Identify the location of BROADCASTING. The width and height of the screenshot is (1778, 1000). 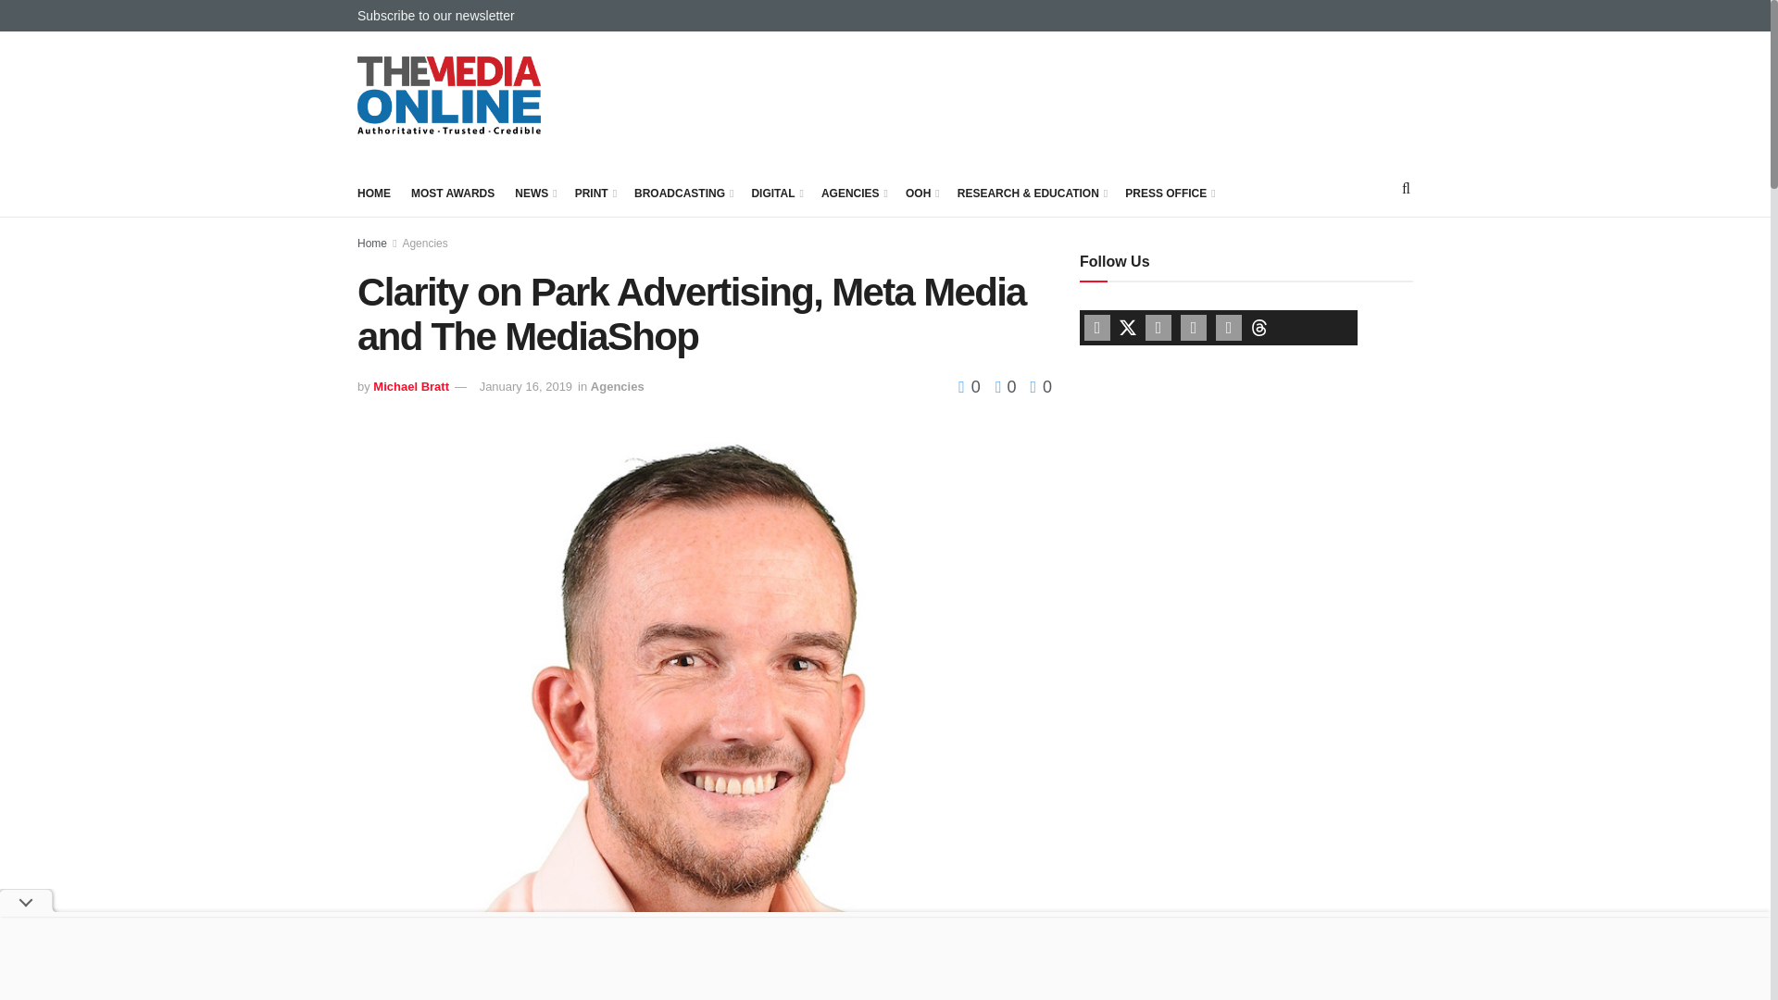
(682, 193).